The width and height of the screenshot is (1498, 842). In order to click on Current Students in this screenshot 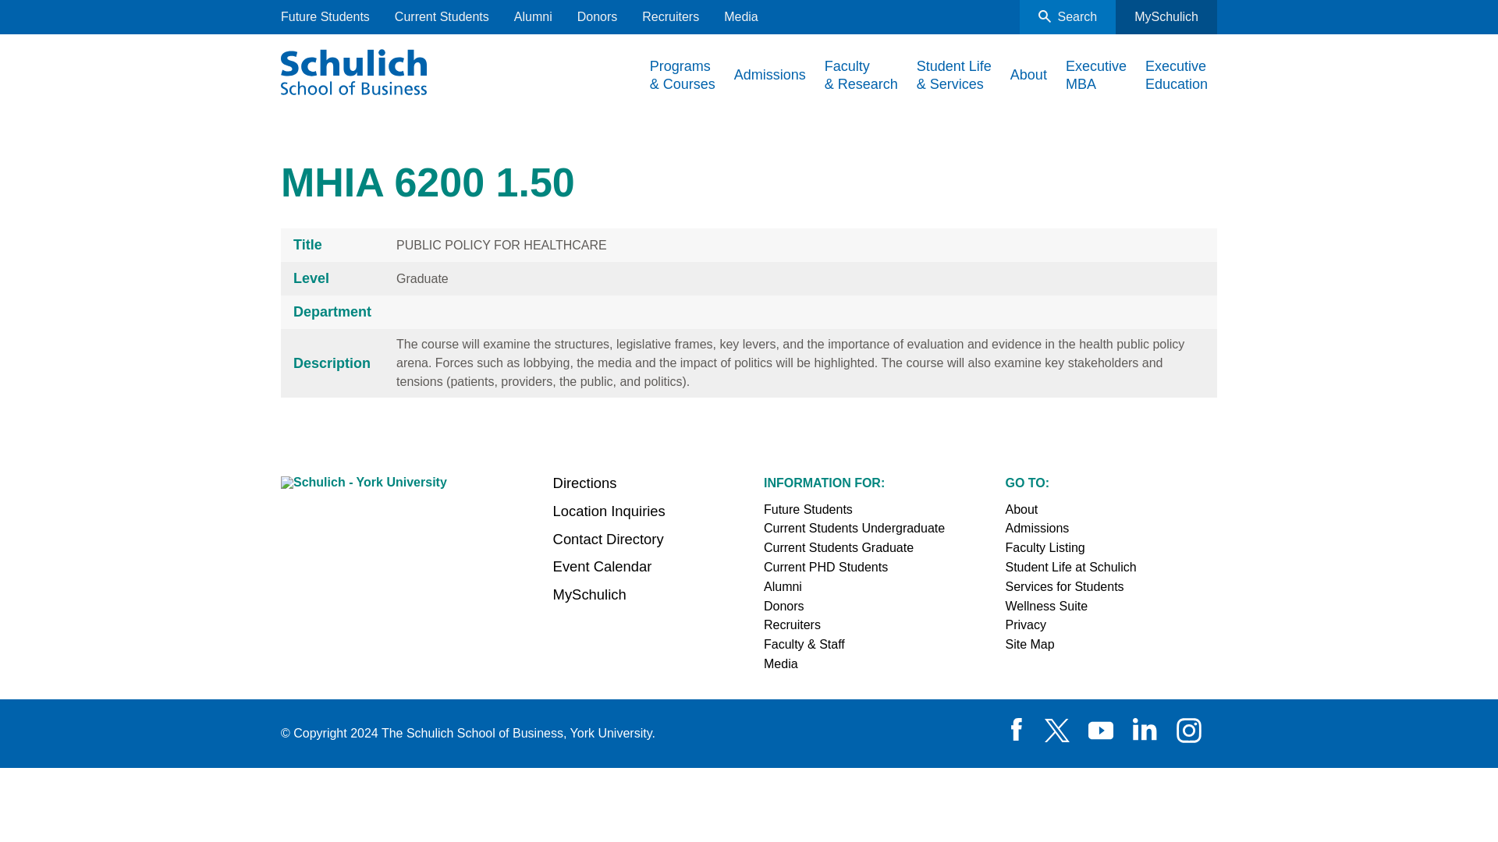, I will do `click(442, 17)`.